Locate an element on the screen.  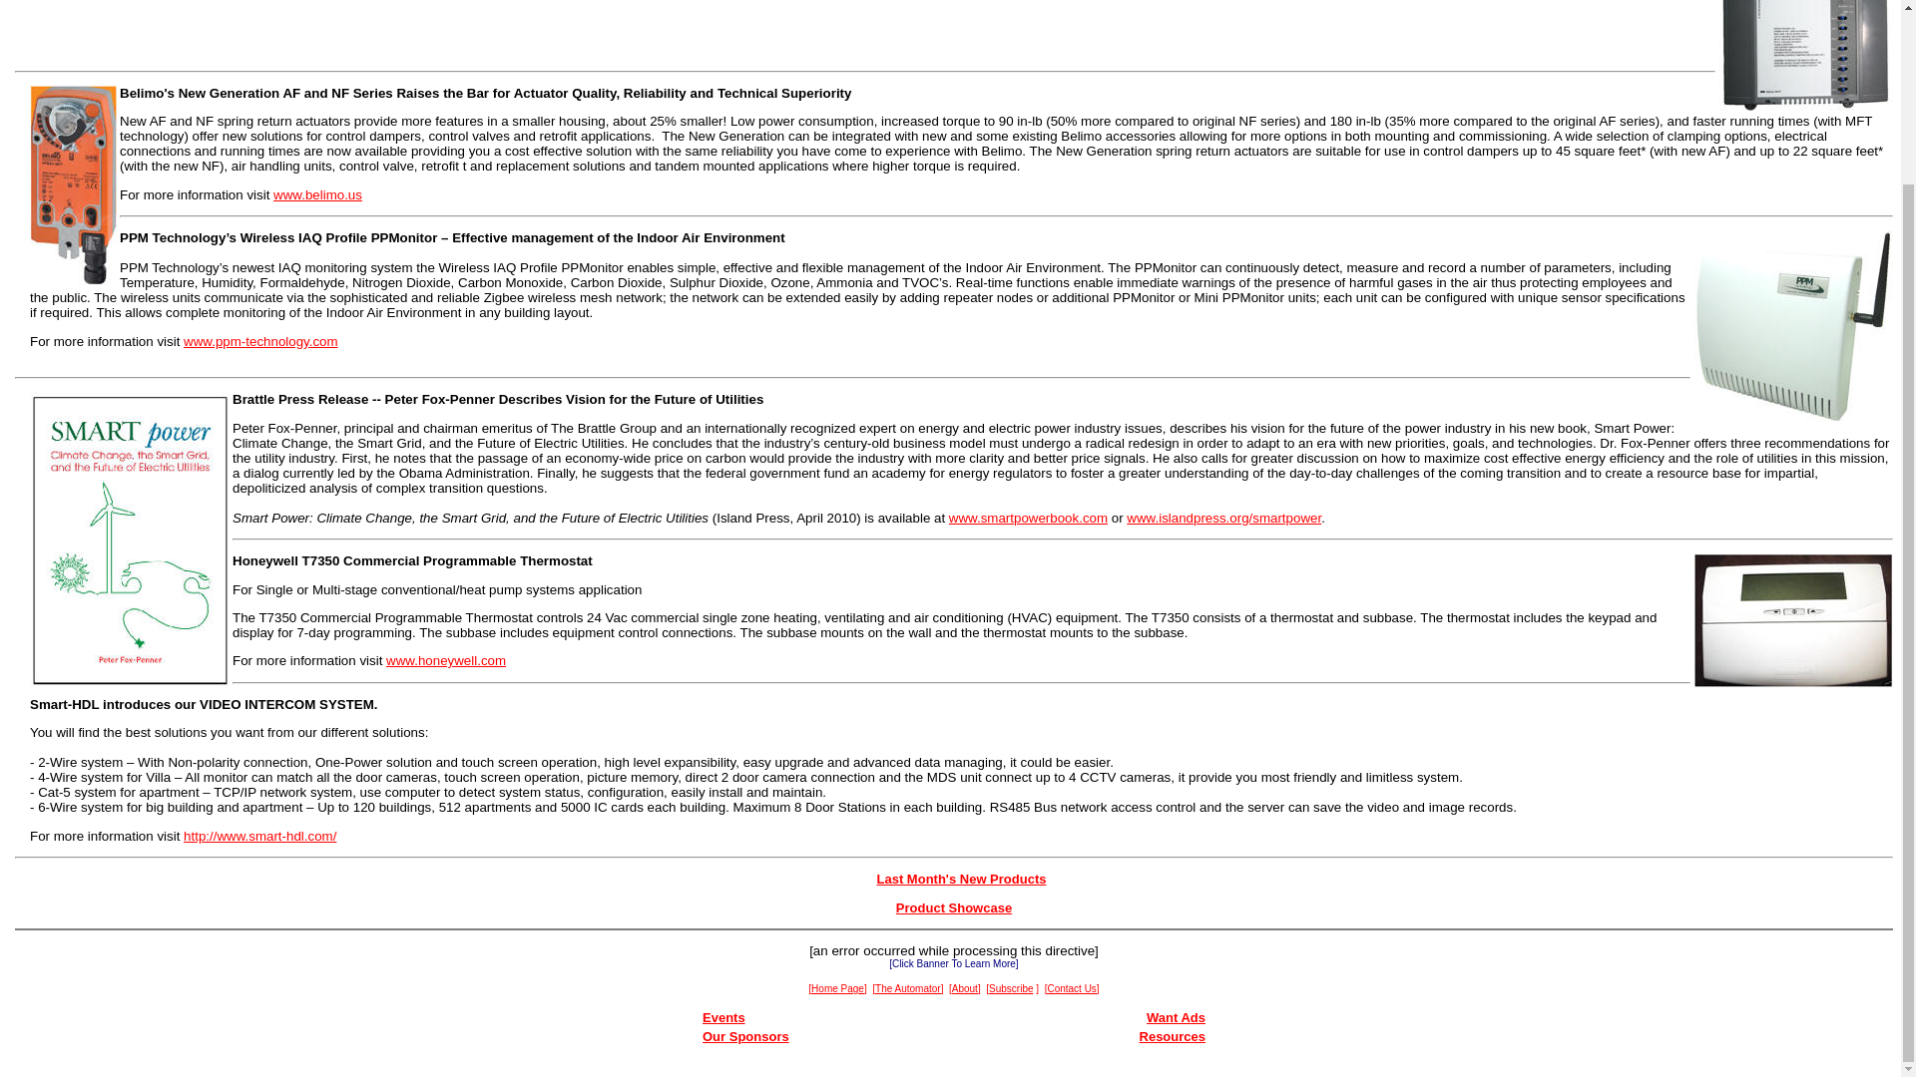
www.belimo.us is located at coordinates (317, 194).